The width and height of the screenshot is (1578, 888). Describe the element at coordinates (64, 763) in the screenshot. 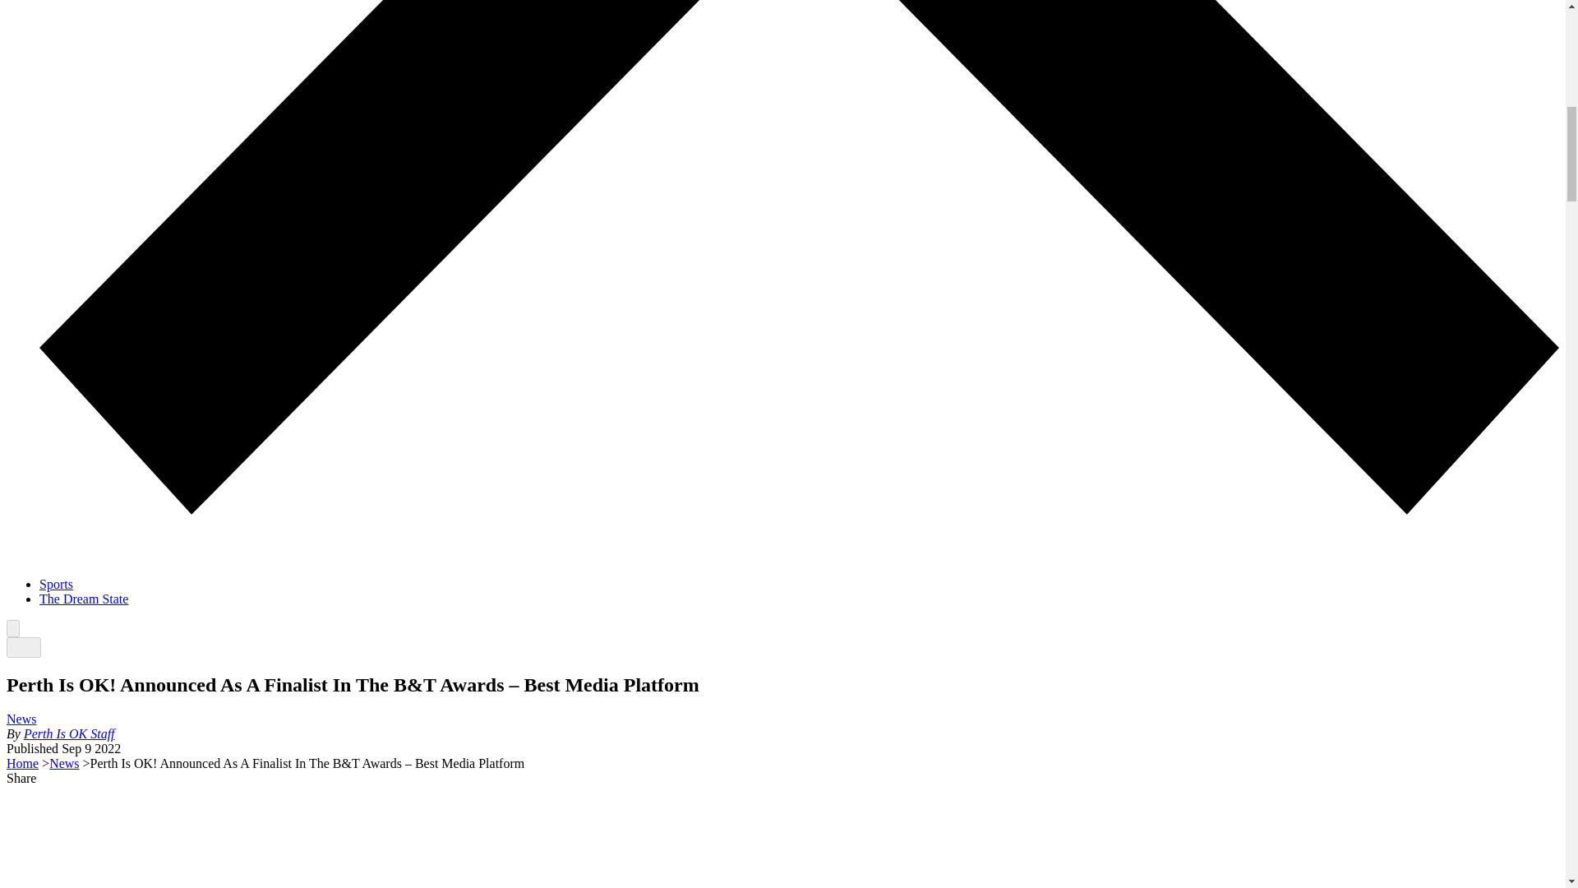

I see `News` at that location.